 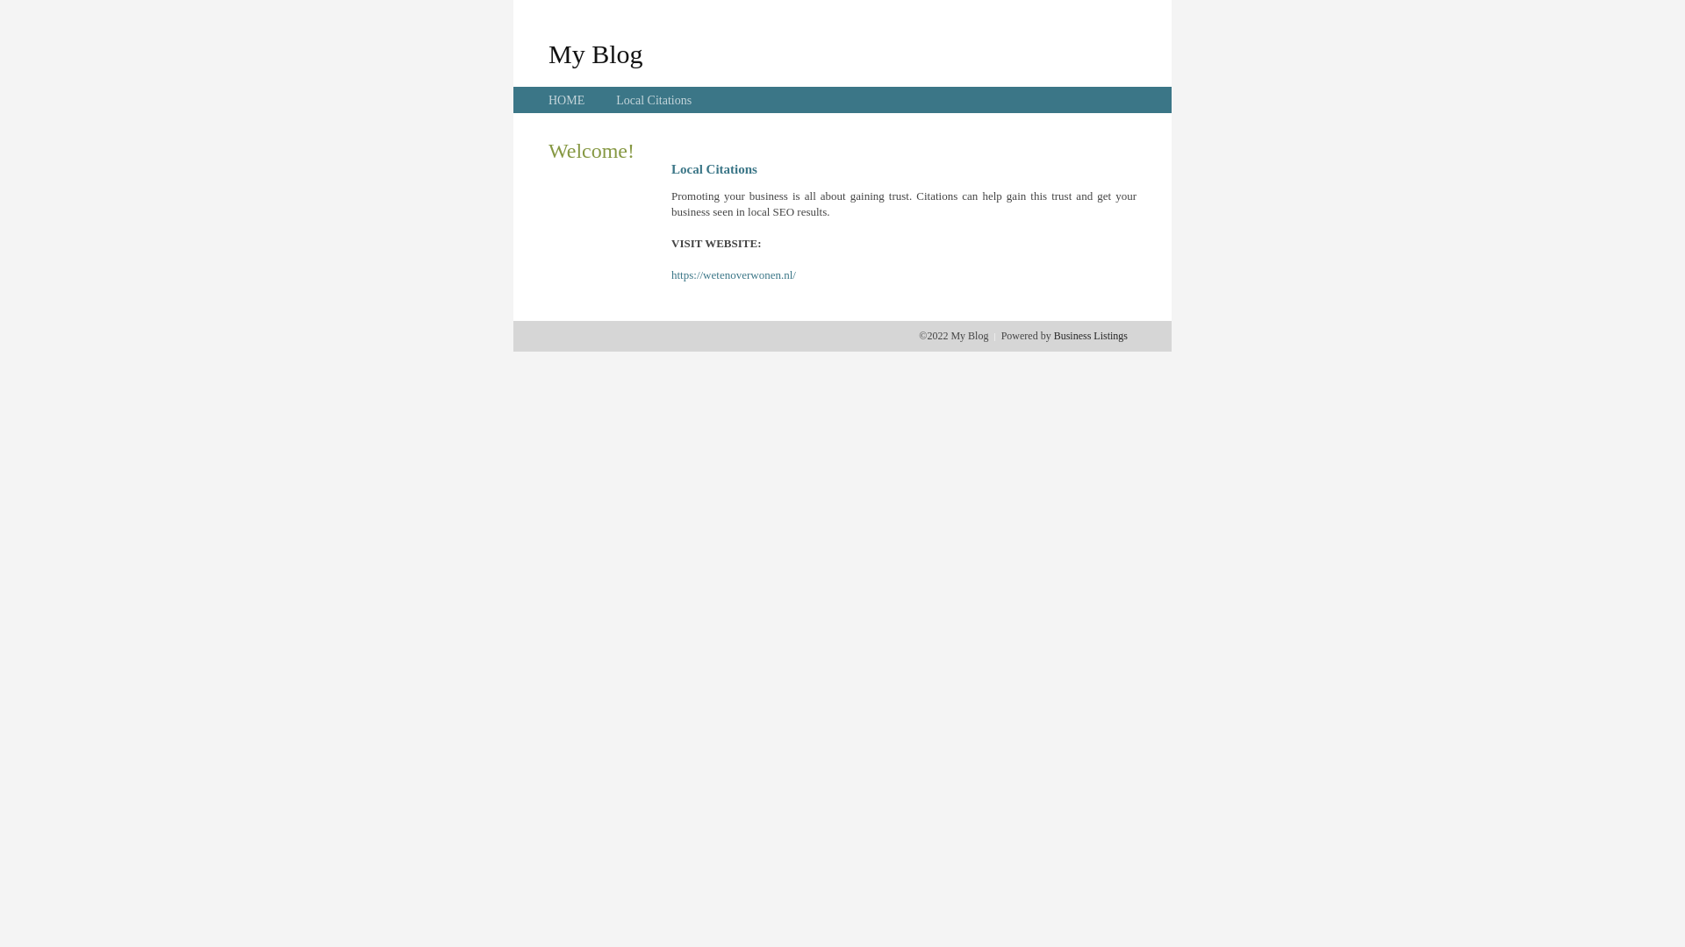 I want to click on https://wetenoverwonen.nl/, so click(x=734, y=275).